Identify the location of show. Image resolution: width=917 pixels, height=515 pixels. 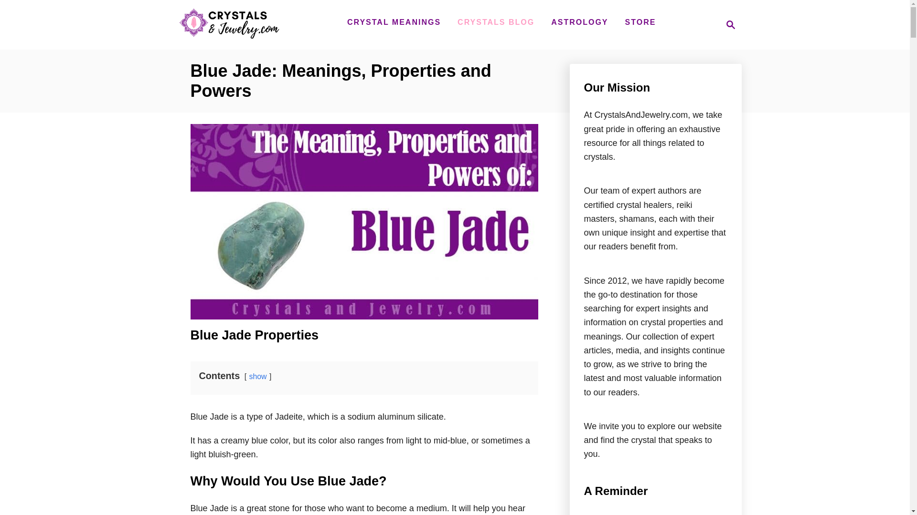
(258, 376).